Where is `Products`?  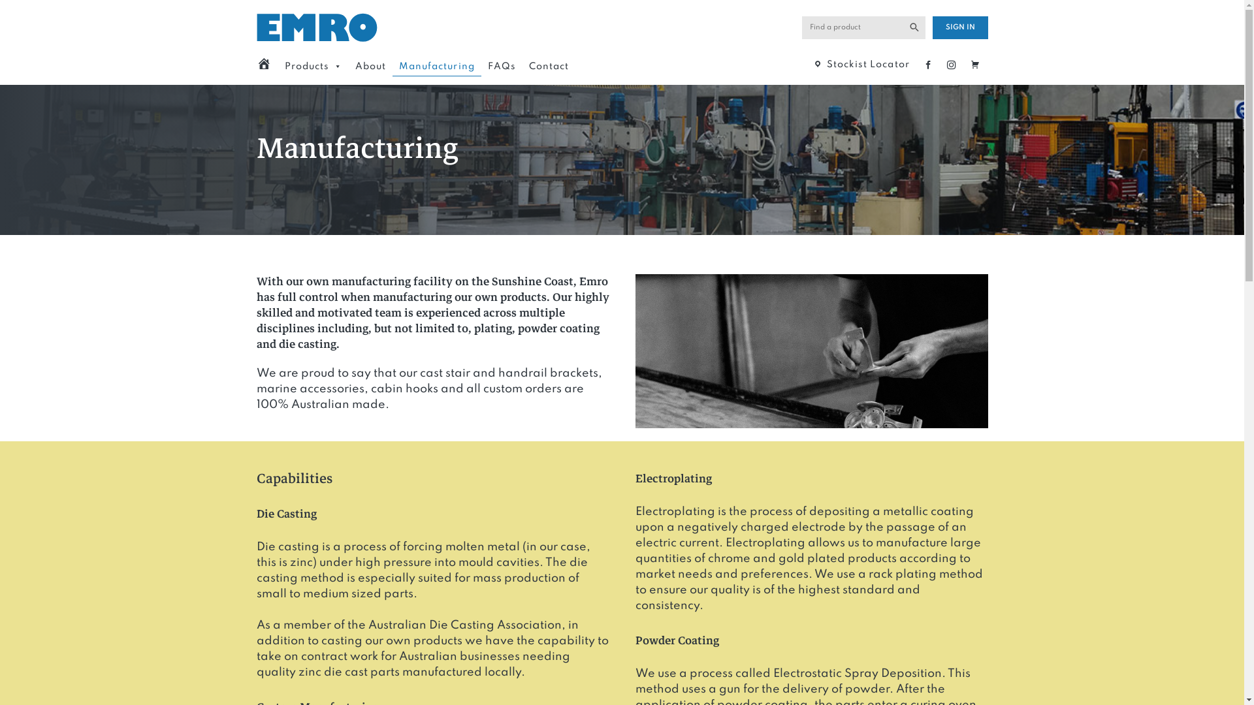 Products is located at coordinates (313, 67).